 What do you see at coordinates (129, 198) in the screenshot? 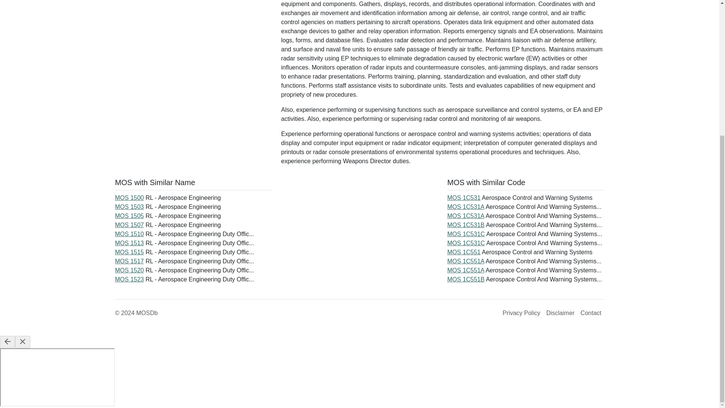
I see `MOS 1500` at bounding box center [129, 198].